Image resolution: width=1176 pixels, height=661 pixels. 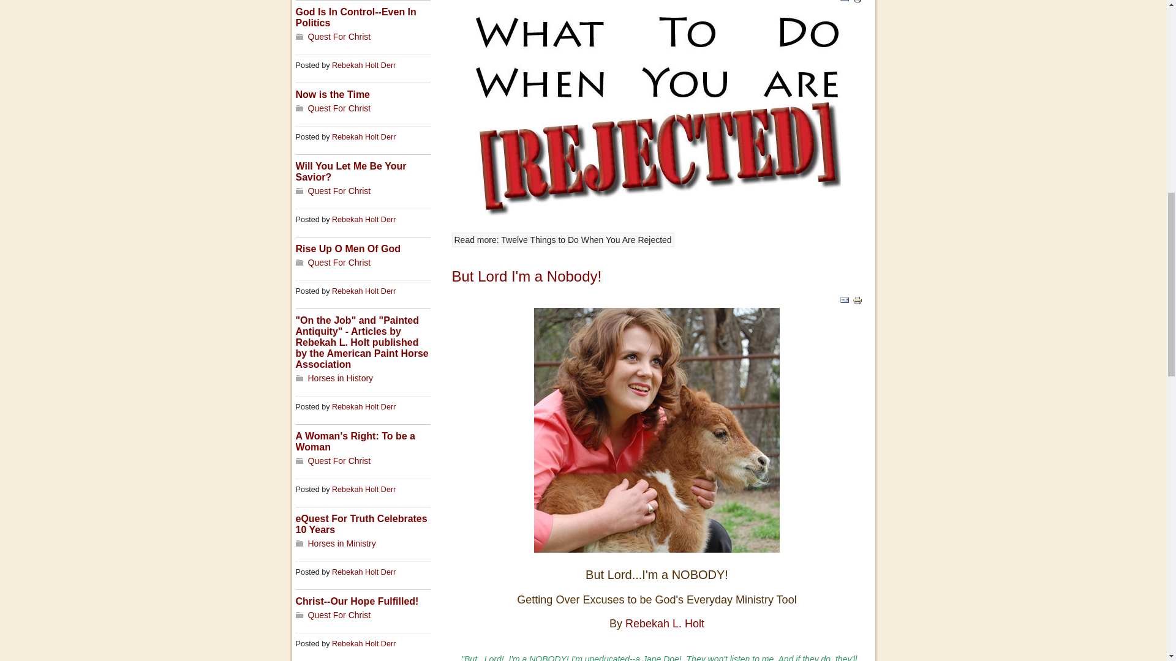 What do you see at coordinates (363, 137) in the screenshot?
I see `Rebekah Holt Derr` at bounding box center [363, 137].